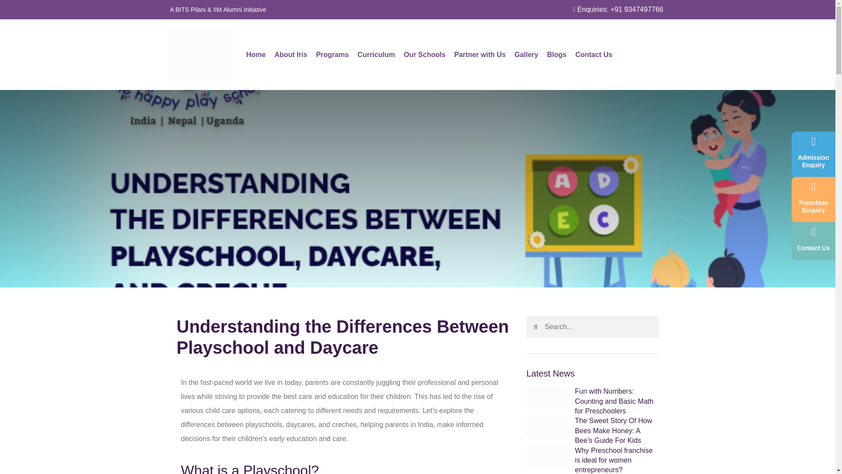 This screenshot has width=842, height=474. I want to click on Curriculum, so click(376, 54).